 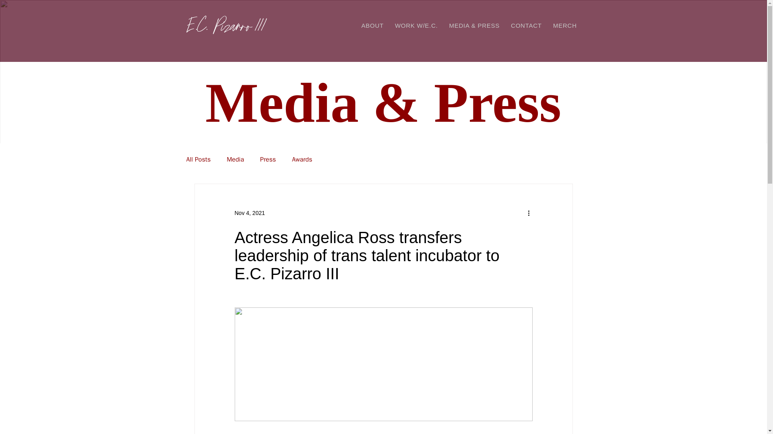 I want to click on Press, so click(x=268, y=159).